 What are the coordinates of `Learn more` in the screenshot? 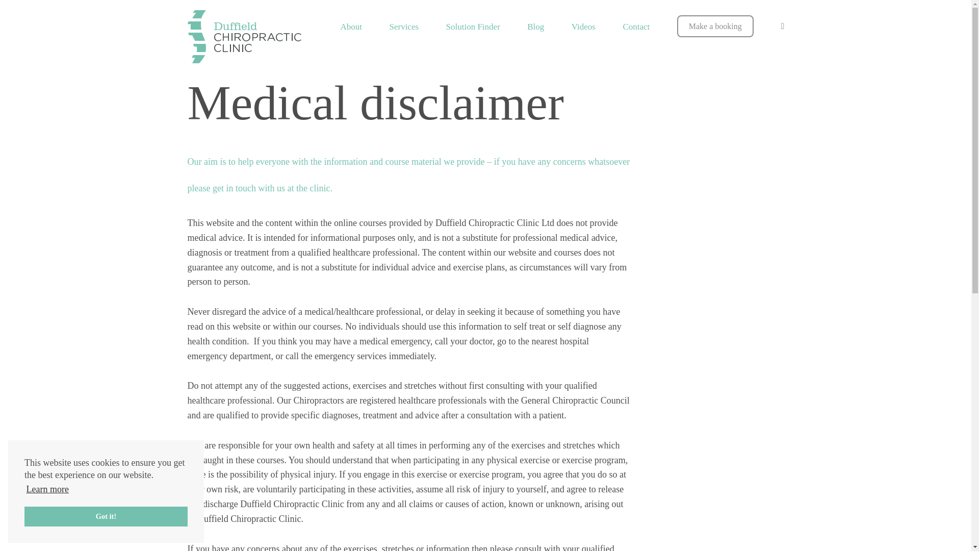 It's located at (47, 489).